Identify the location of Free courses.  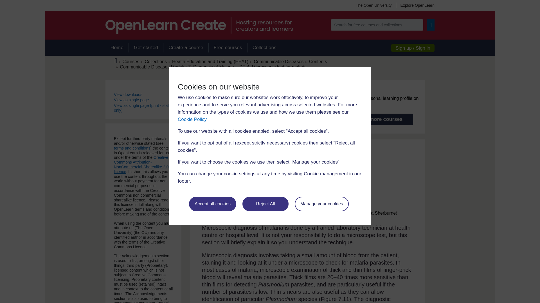
(228, 48).